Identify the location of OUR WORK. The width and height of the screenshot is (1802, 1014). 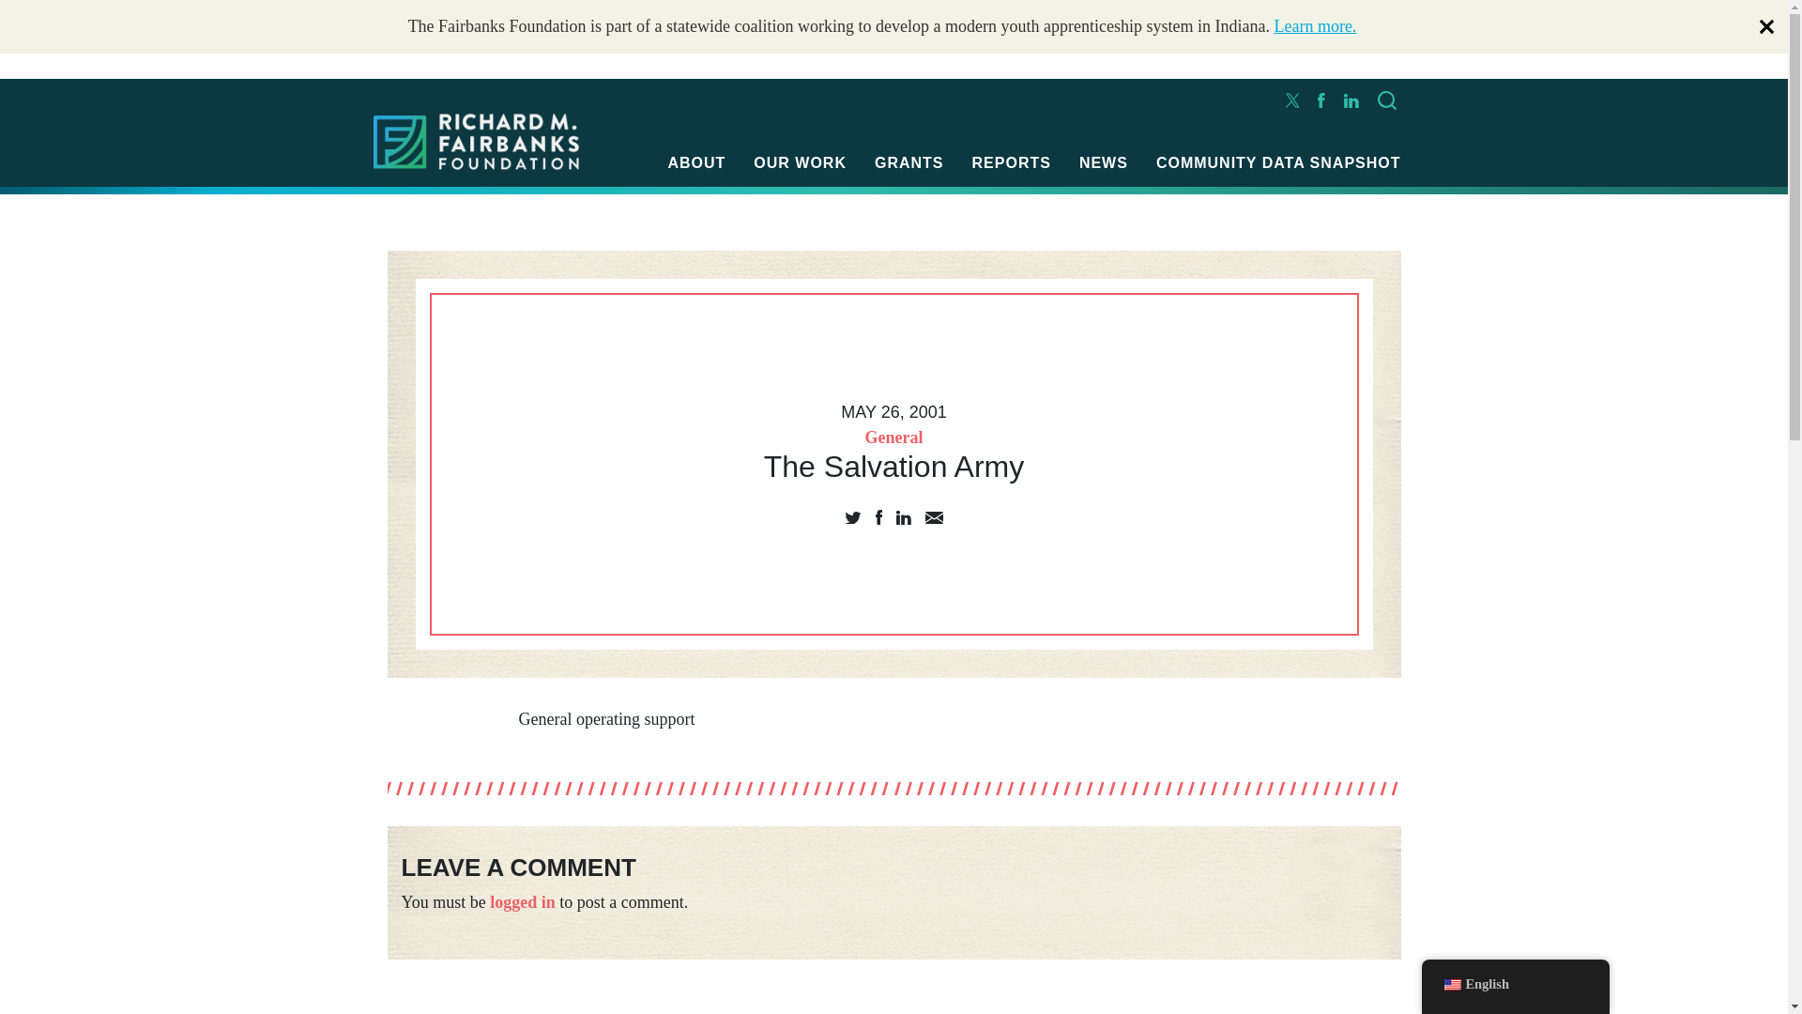
(800, 162).